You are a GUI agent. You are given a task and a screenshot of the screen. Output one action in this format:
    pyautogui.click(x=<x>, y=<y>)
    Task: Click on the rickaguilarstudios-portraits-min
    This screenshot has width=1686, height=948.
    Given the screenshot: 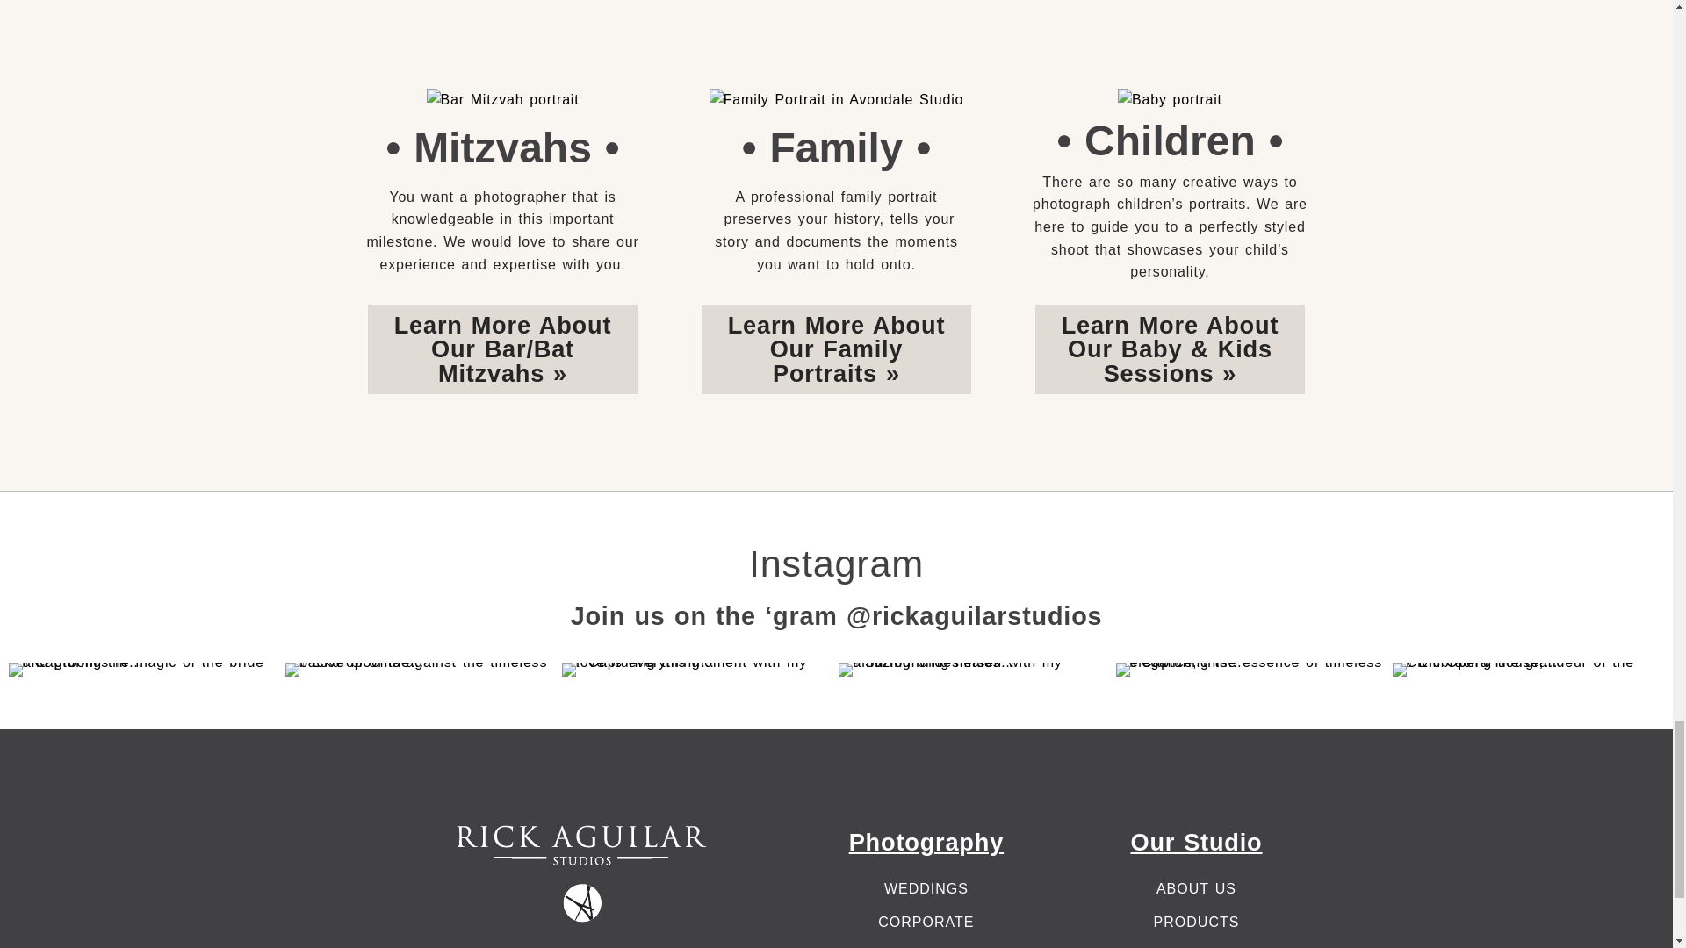 What is the action you would take?
    pyautogui.click(x=836, y=100)
    